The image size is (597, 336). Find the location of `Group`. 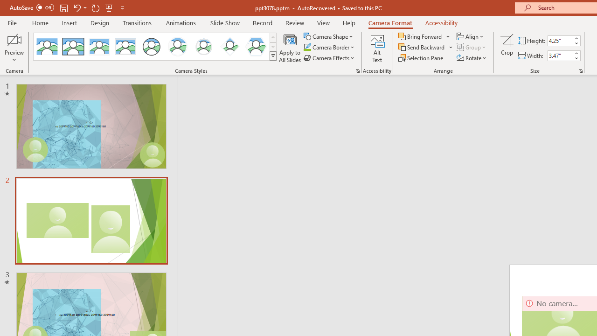

Group is located at coordinates (472, 48).